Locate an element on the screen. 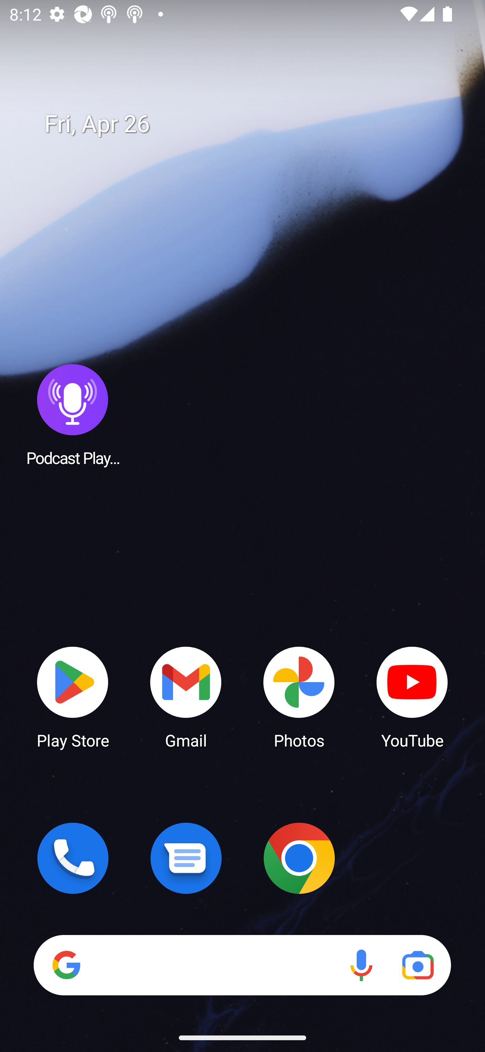 The width and height of the screenshot is (485, 1052). Gmail is located at coordinates (186, 697).